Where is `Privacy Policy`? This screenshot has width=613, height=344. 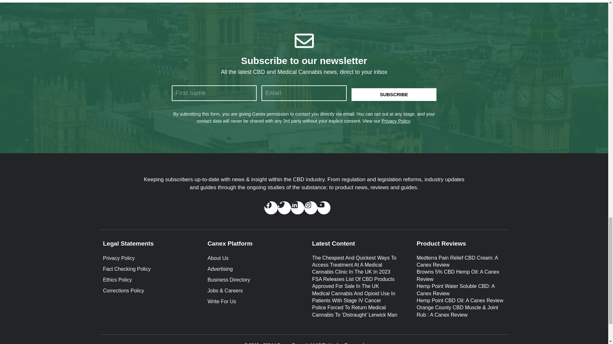
Privacy Policy is located at coordinates (147, 258).